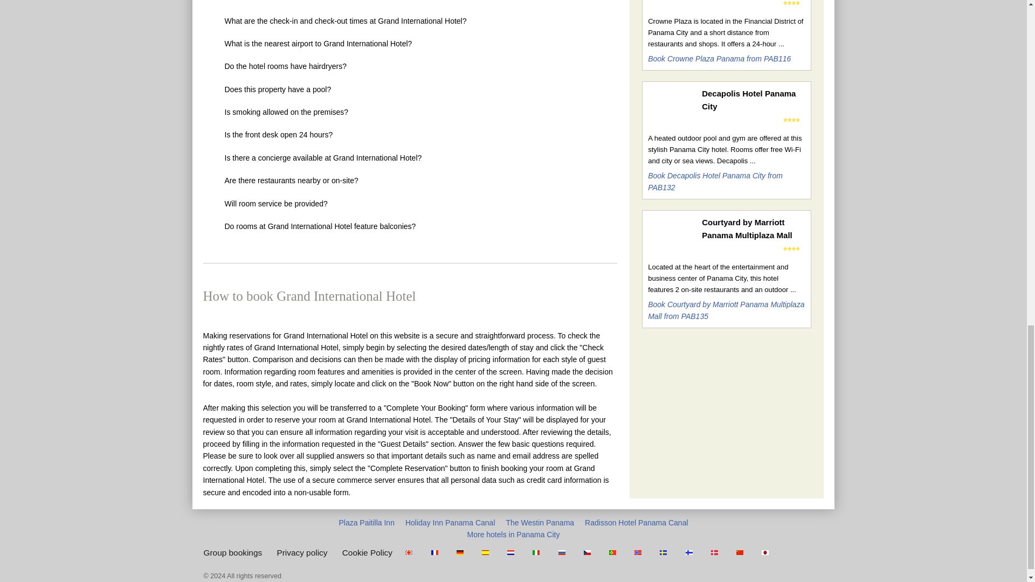  What do you see at coordinates (715, 181) in the screenshot?
I see `Book Decapolis Hotel Panama City from PAB132` at bounding box center [715, 181].